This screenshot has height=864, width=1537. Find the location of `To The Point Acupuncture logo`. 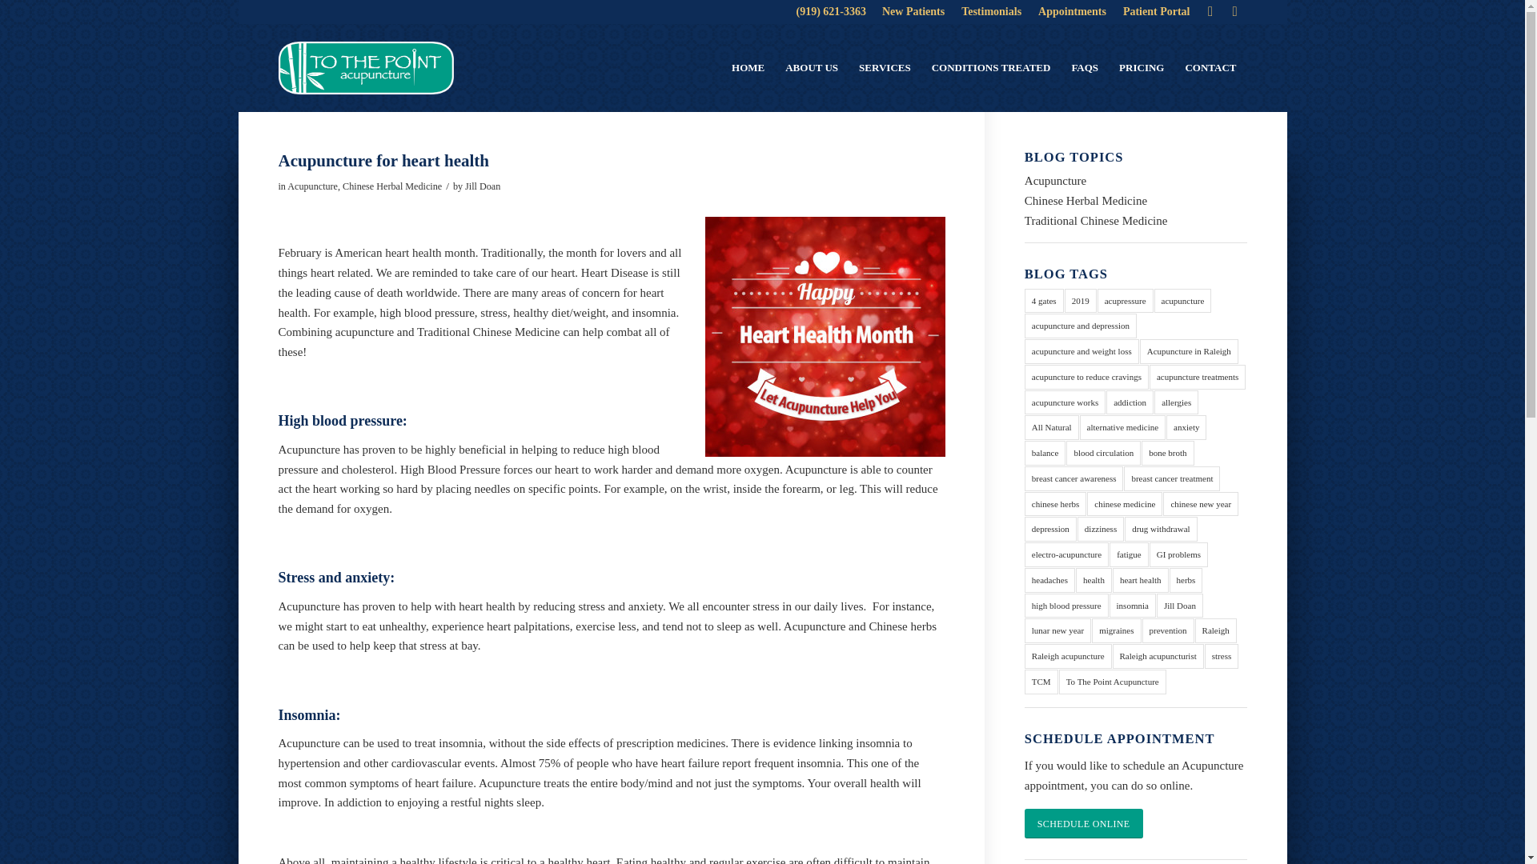

To The Point Acupuncture logo is located at coordinates (365, 68).